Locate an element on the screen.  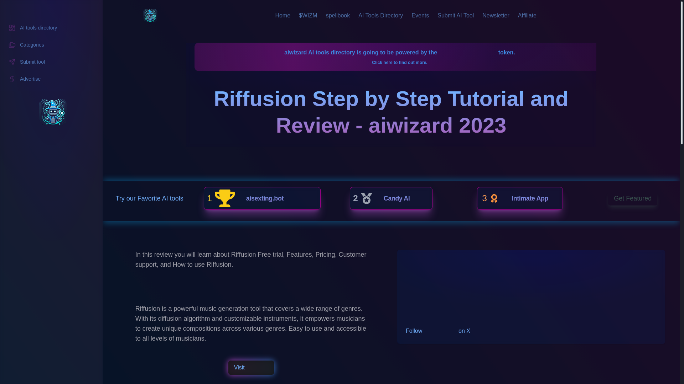
Riffusion Features is located at coordinates (429, 297).